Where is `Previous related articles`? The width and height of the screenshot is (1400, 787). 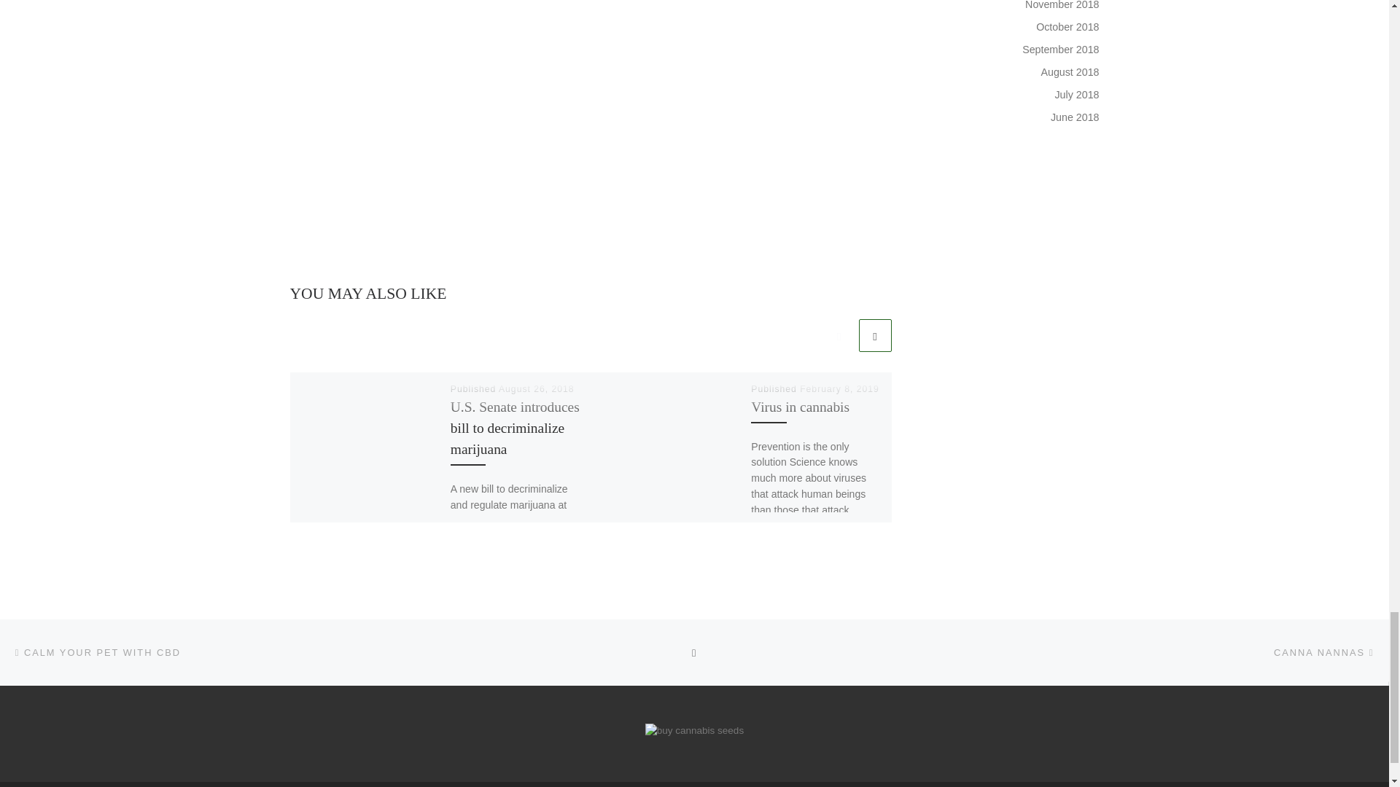 Previous related articles is located at coordinates (839, 335).